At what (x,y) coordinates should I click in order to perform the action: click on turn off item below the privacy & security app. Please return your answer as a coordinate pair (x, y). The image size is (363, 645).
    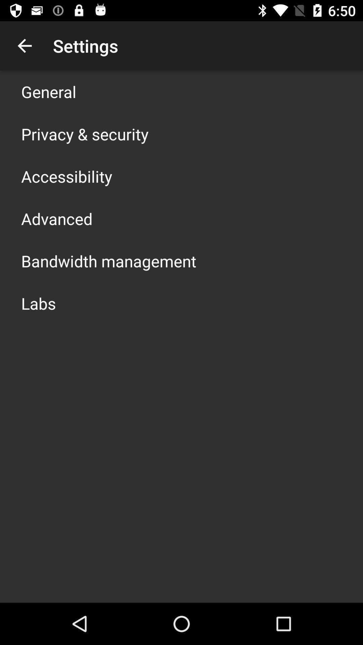
    Looking at the image, I should click on (67, 176).